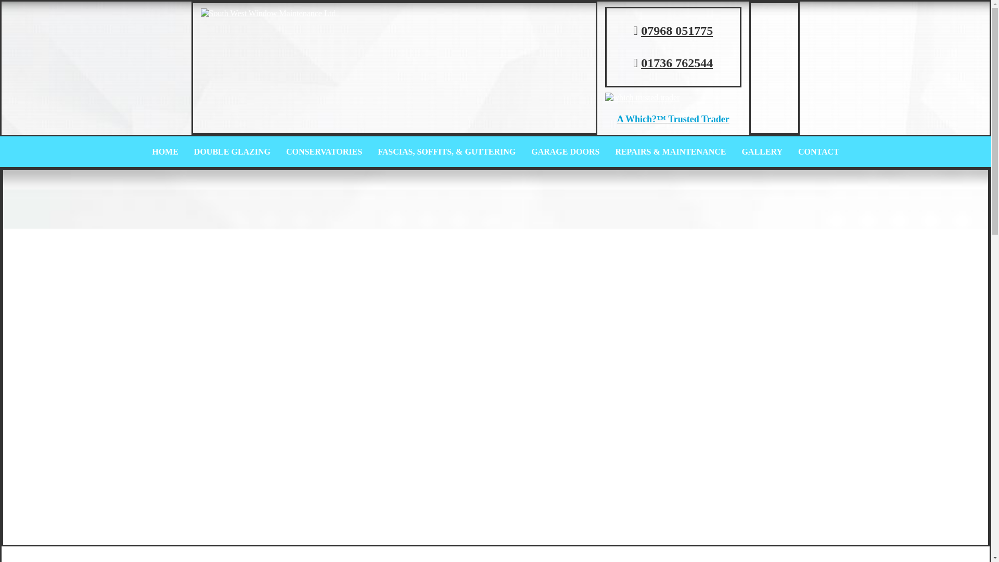 Image resolution: width=999 pixels, height=562 pixels. What do you see at coordinates (762, 152) in the screenshot?
I see `GALLERY` at bounding box center [762, 152].